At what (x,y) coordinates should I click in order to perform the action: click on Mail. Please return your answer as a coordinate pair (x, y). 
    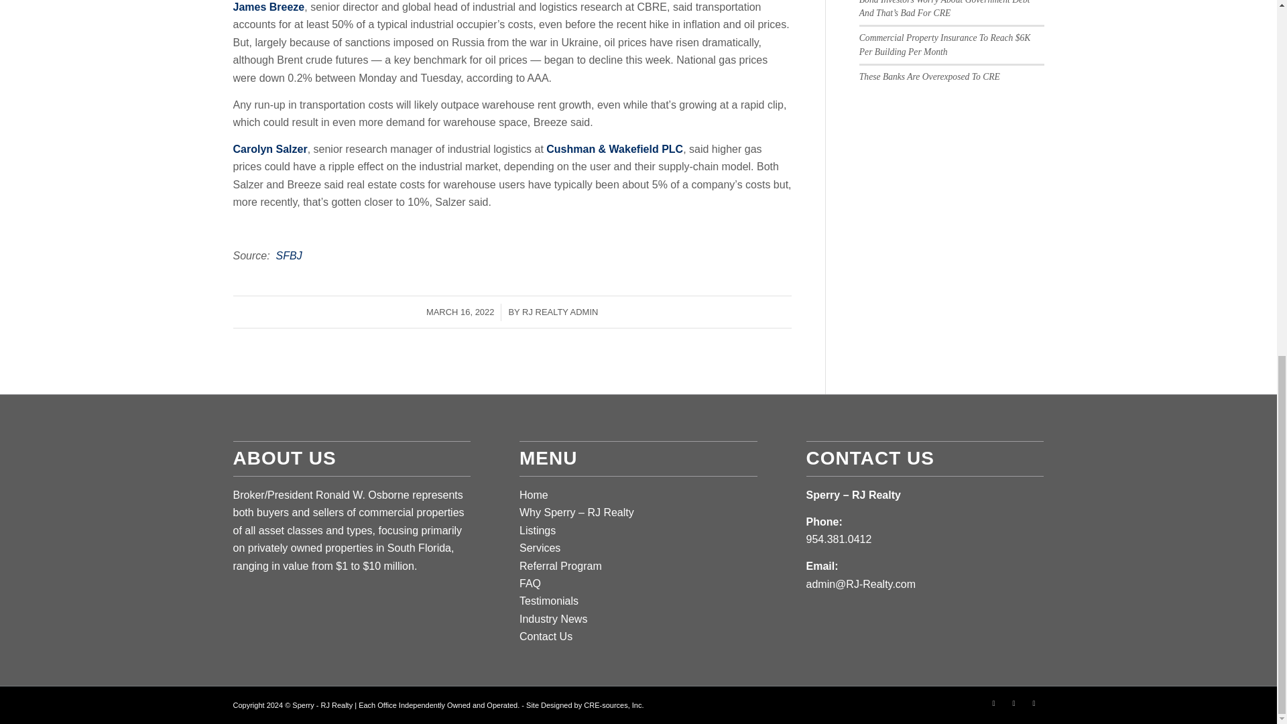
    Looking at the image, I should click on (1034, 703).